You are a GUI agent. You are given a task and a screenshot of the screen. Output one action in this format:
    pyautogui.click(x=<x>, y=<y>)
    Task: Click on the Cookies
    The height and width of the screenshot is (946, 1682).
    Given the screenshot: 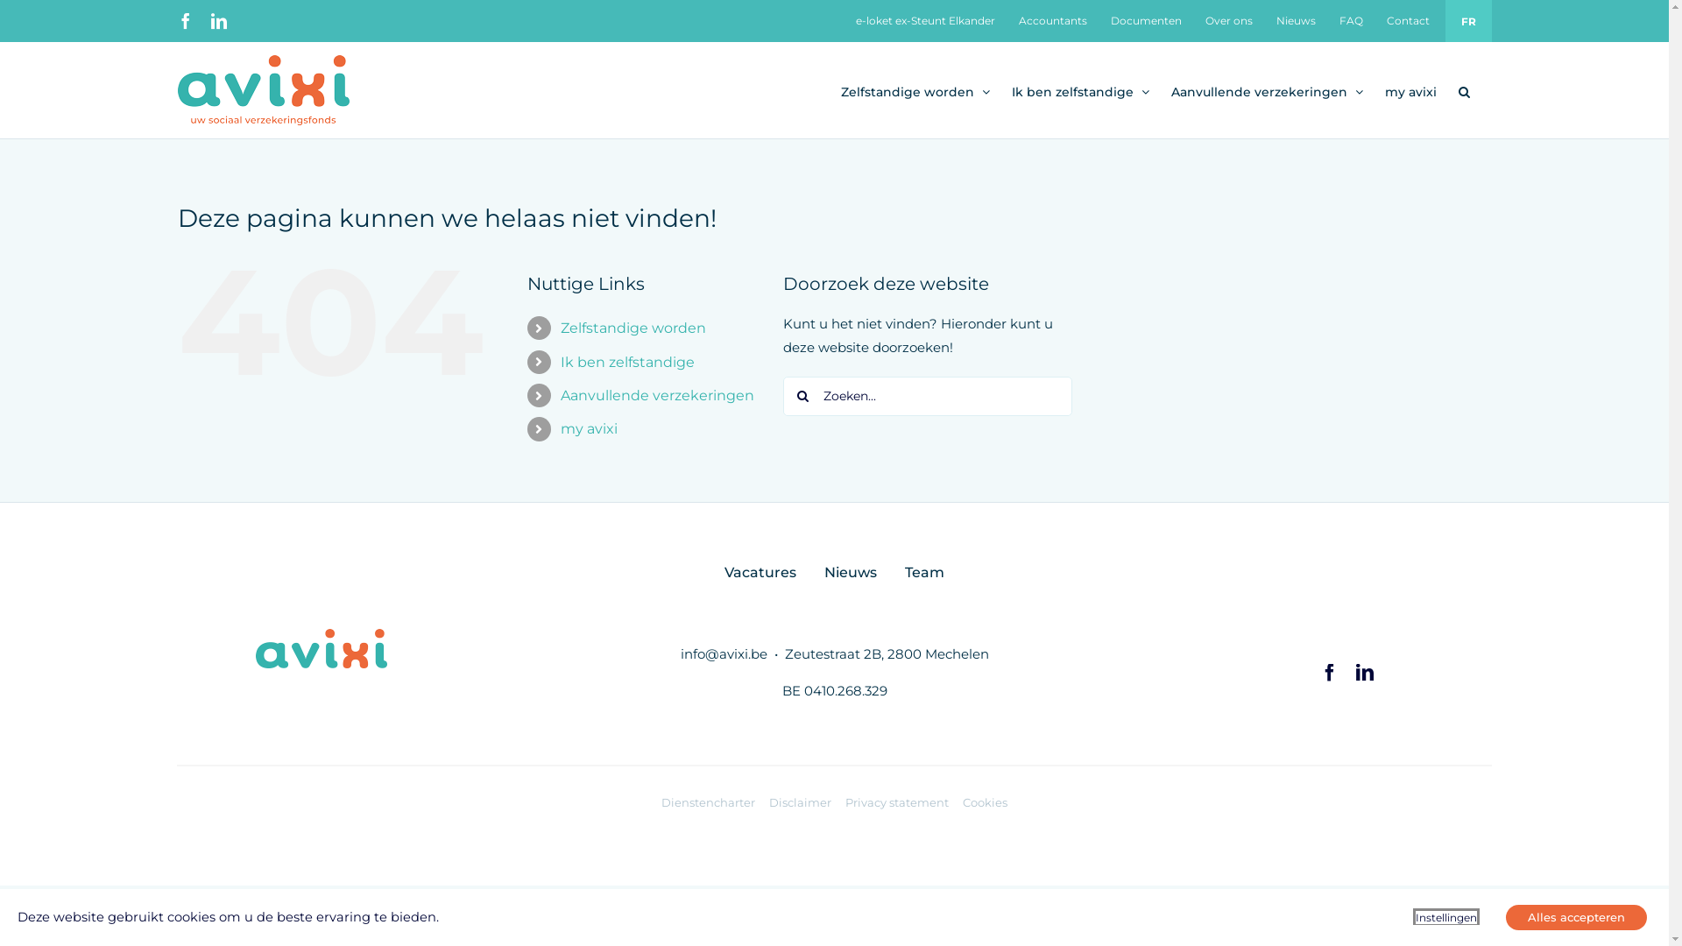 What is the action you would take?
    pyautogui.click(x=985, y=802)
    